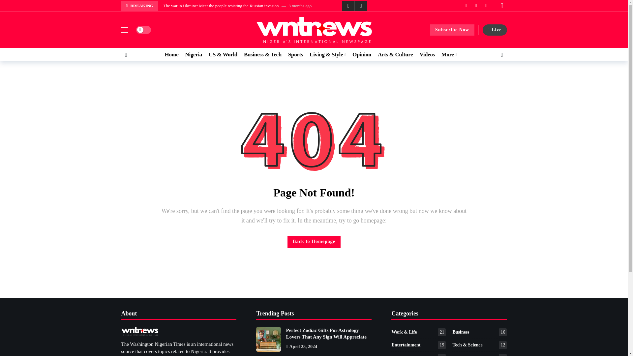 Image resolution: width=633 pixels, height=356 pixels. What do you see at coordinates (449, 54) in the screenshot?
I see `More` at bounding box center [449, 54].